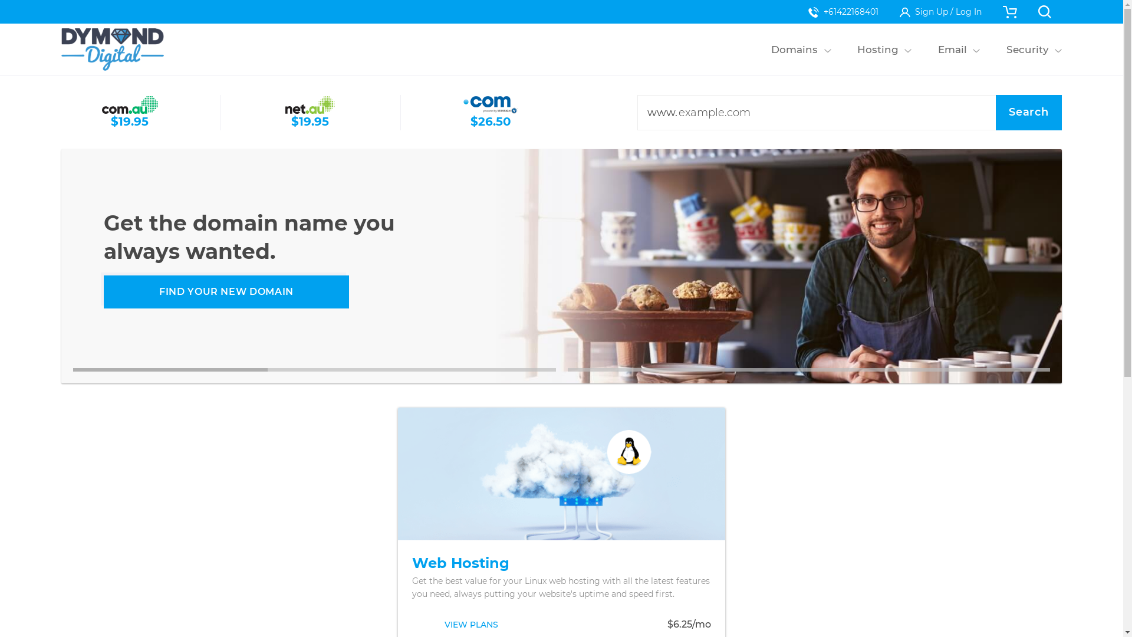 This screenshot has width=1132, height=637. What do you see at coordinates (843, 12) in the screenshot?
I see `+61422168401` at bounding box center [843, 12].